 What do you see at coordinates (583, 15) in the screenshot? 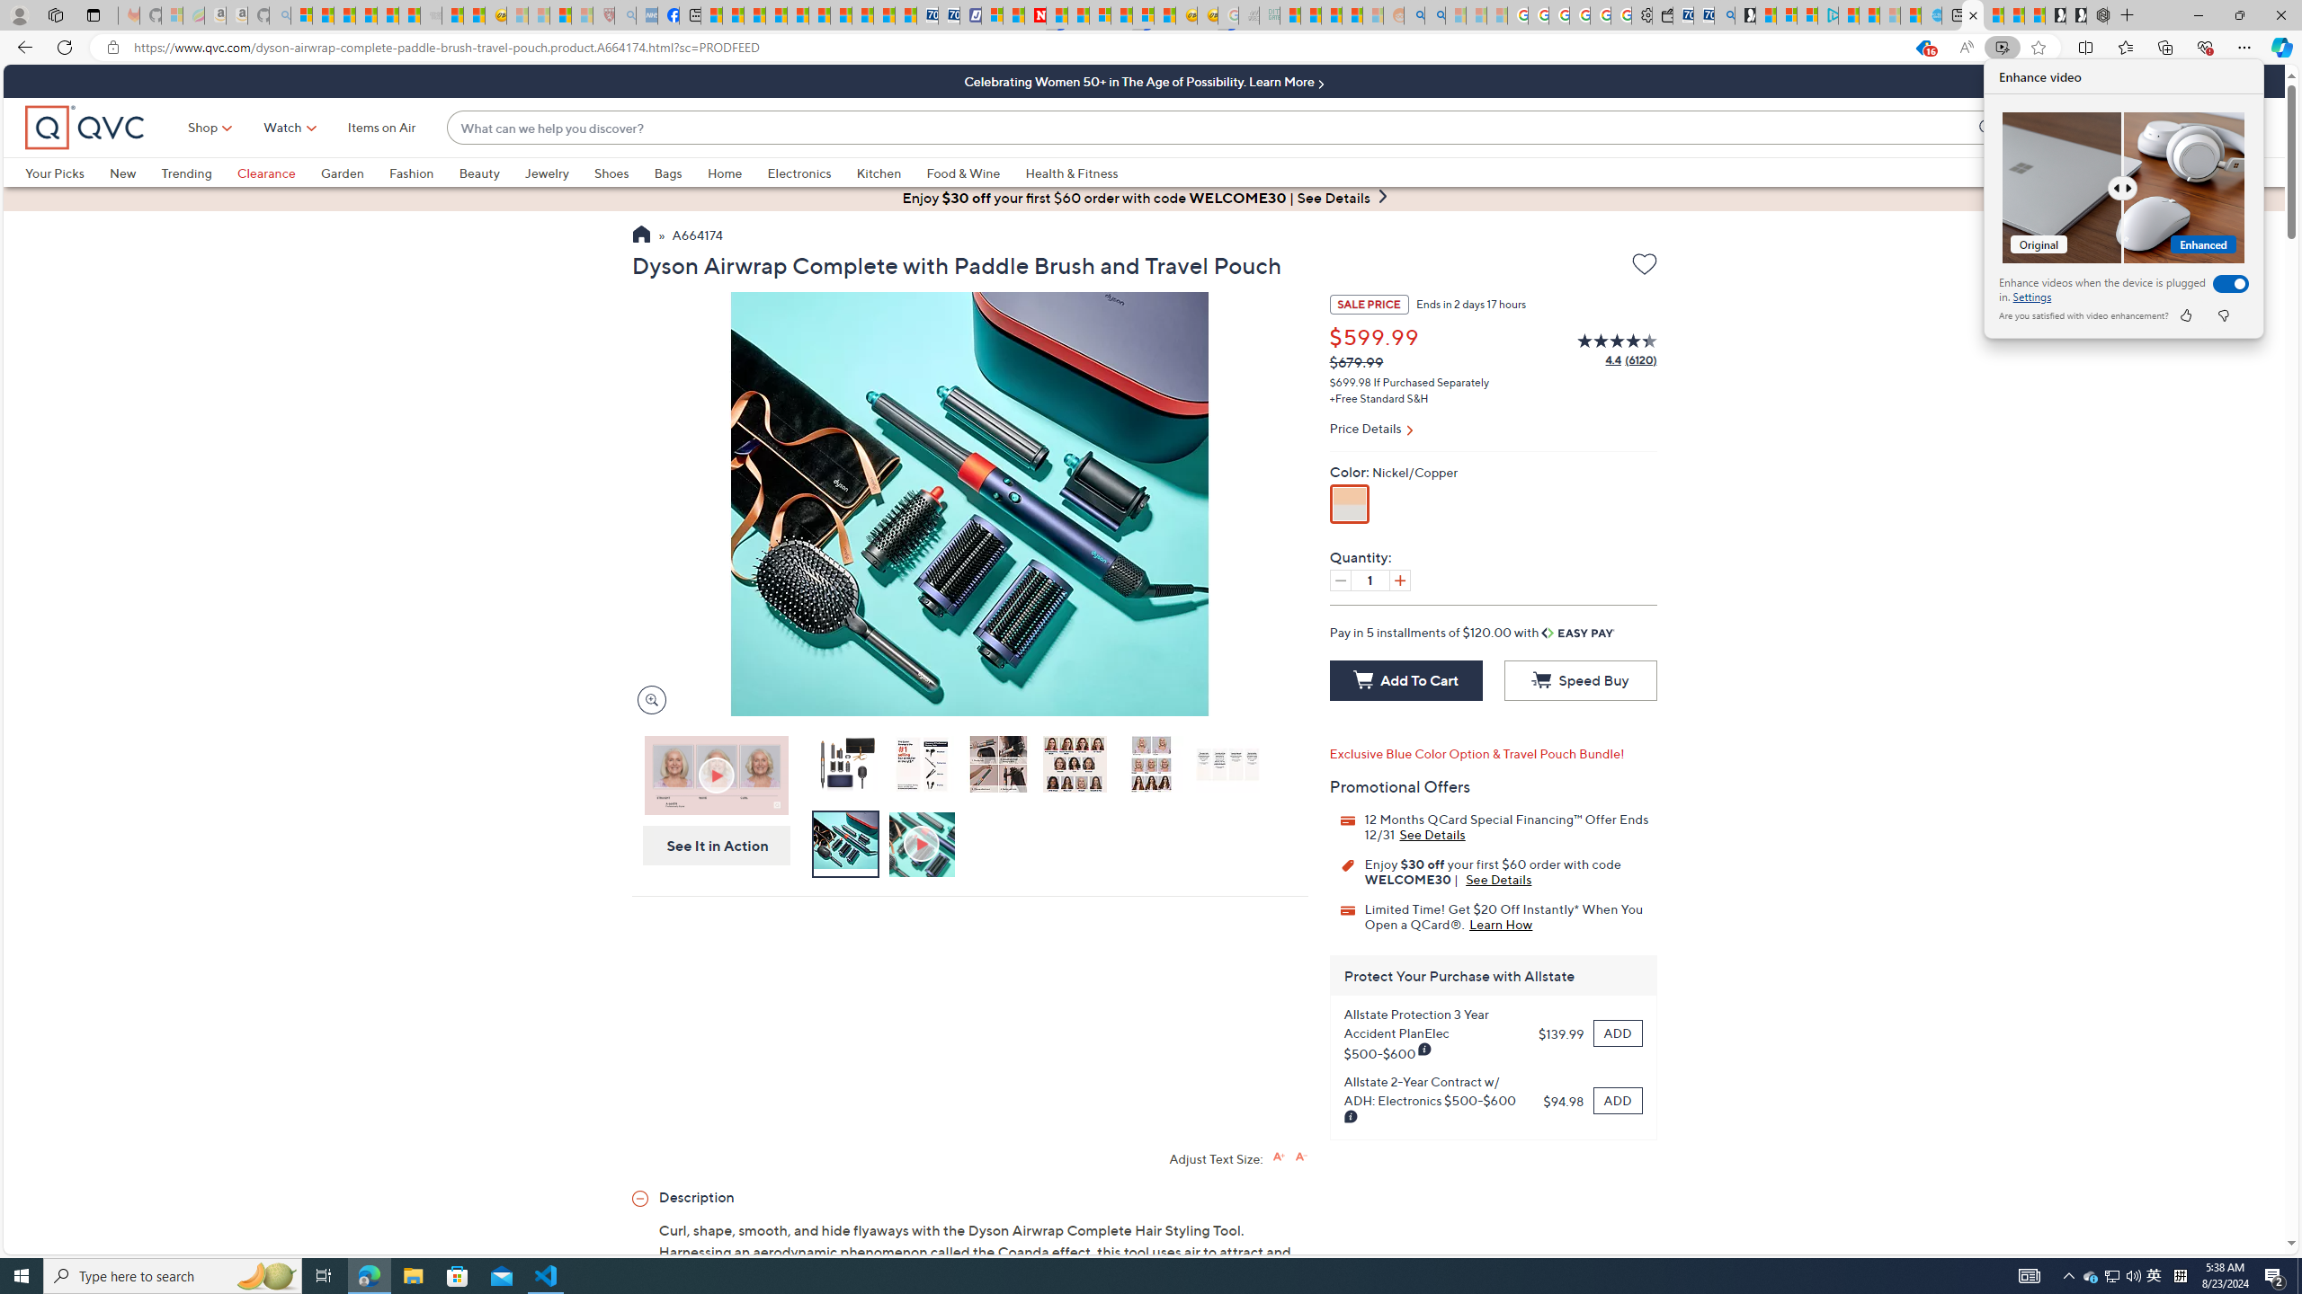
I see `12 Popular Science Lies that Must be Corrected - Sleeping` at bounding box center [583, 15].